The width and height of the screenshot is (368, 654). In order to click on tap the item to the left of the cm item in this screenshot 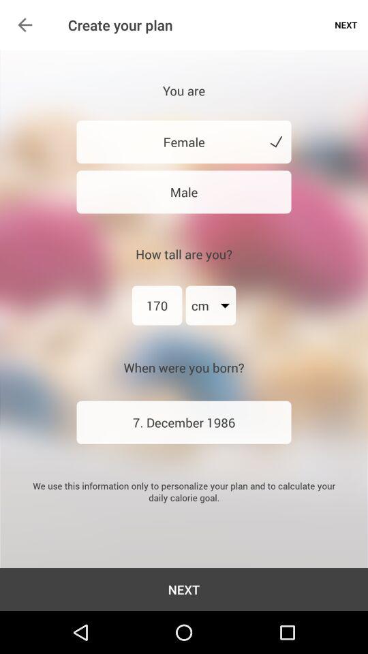, I will do `click(157, 305)`.